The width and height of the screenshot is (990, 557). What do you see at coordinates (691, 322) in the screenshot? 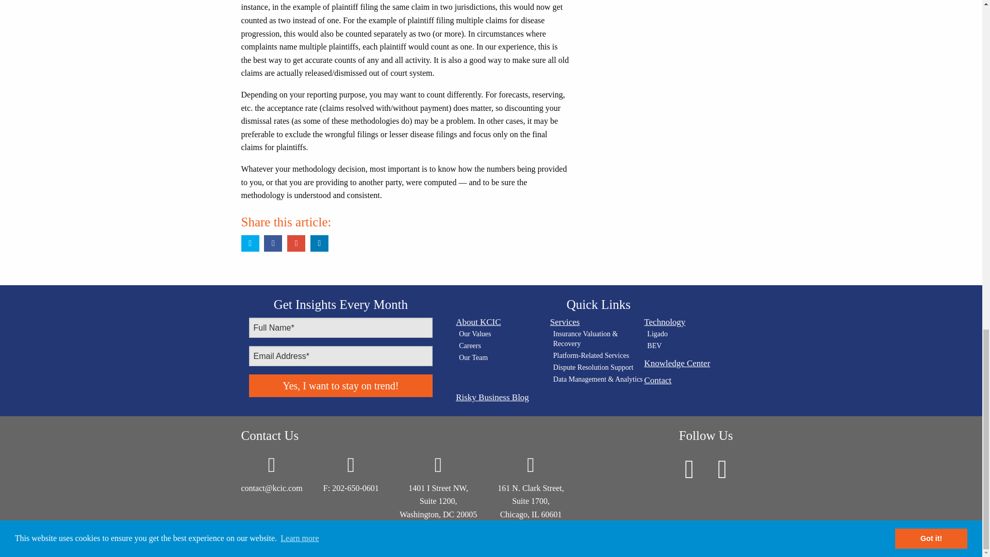
I see `Technology` at bounding box center [691, 322].